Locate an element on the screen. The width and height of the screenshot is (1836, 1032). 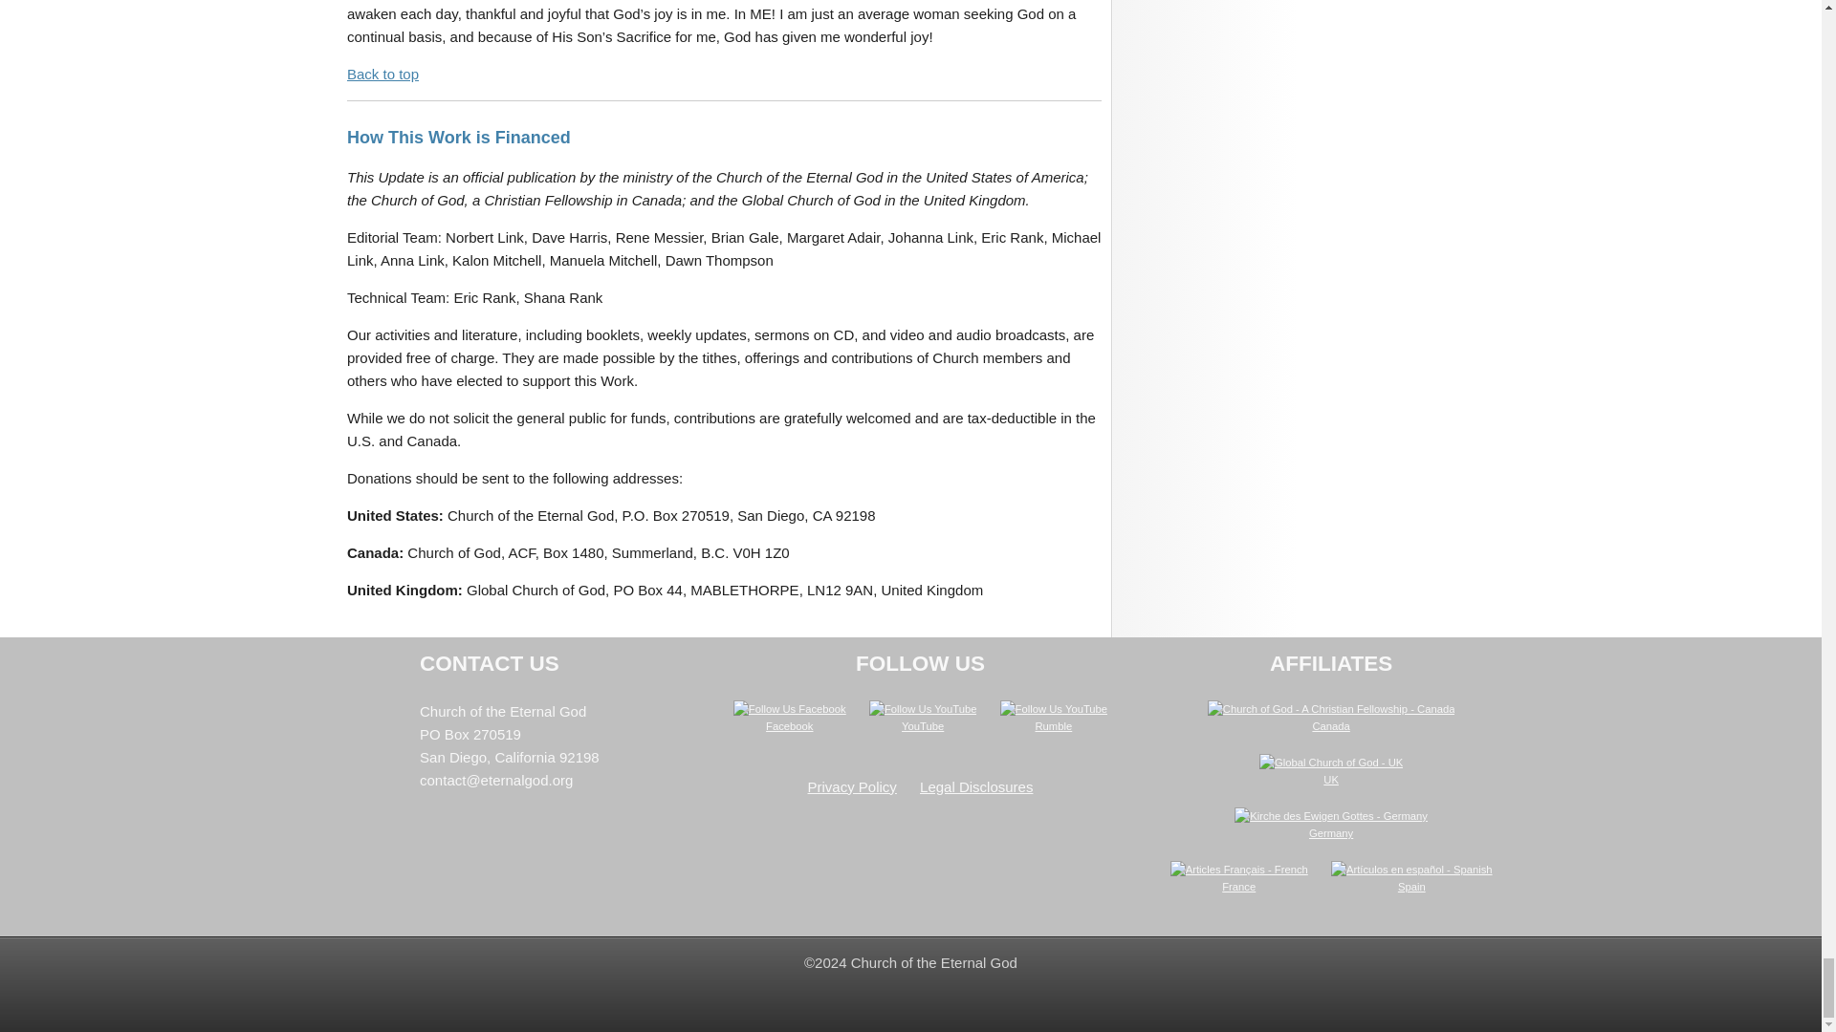
Follow Us Facebook is located at coordinates (790, 709).